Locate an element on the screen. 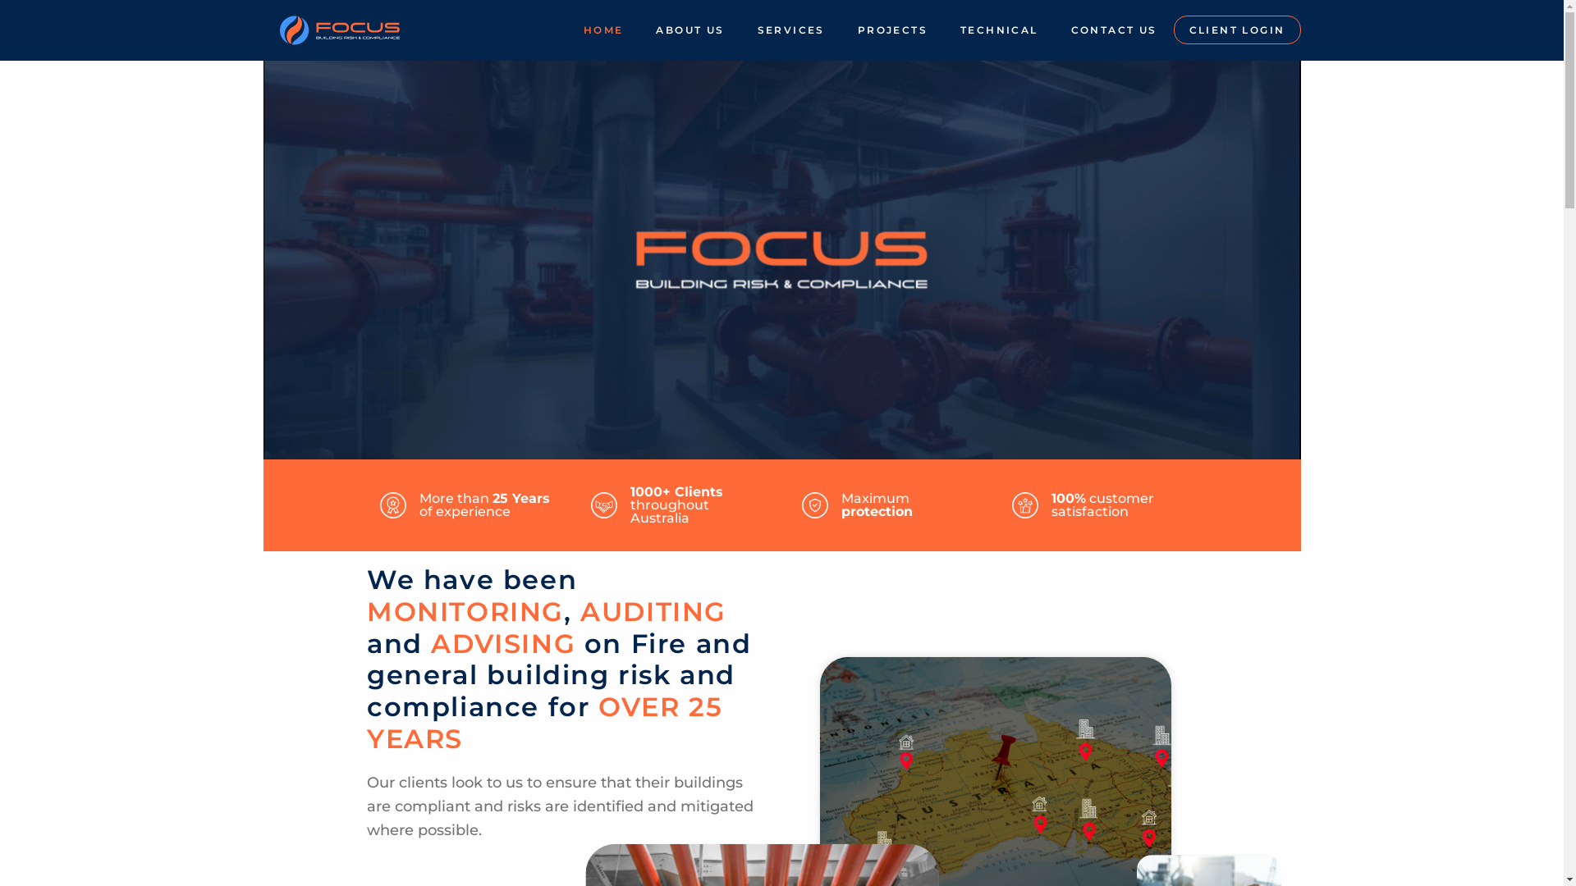  CONTACT US is located at coordinates (1115, 30).